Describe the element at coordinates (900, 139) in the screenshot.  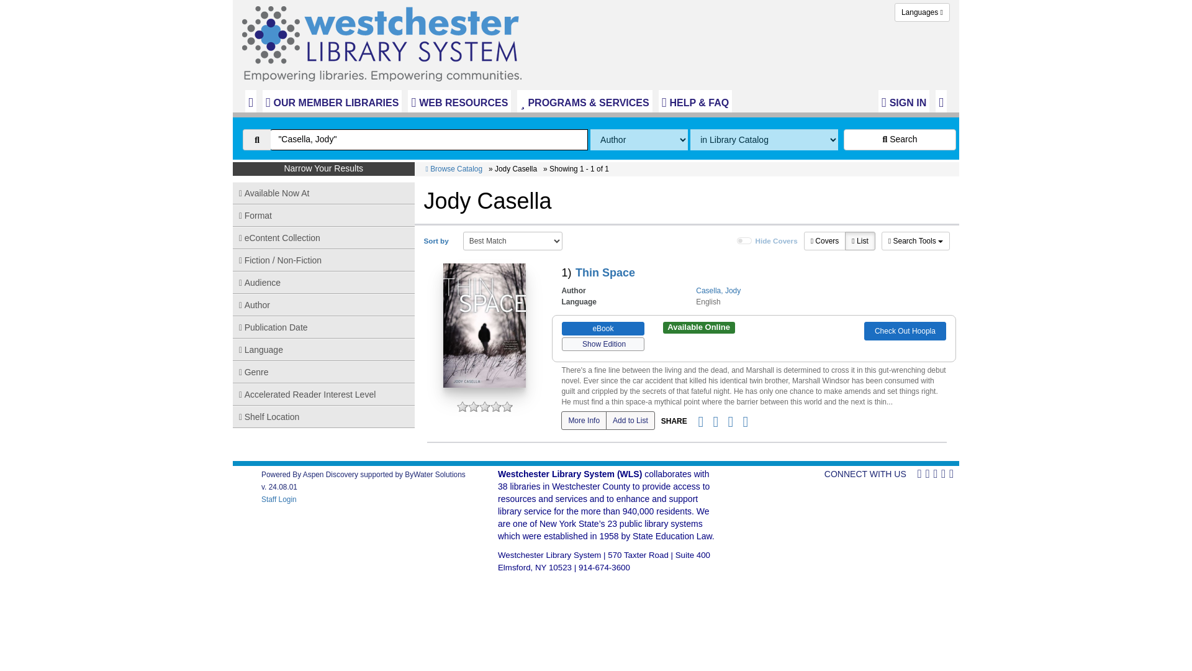
I see ` Search` at that location.